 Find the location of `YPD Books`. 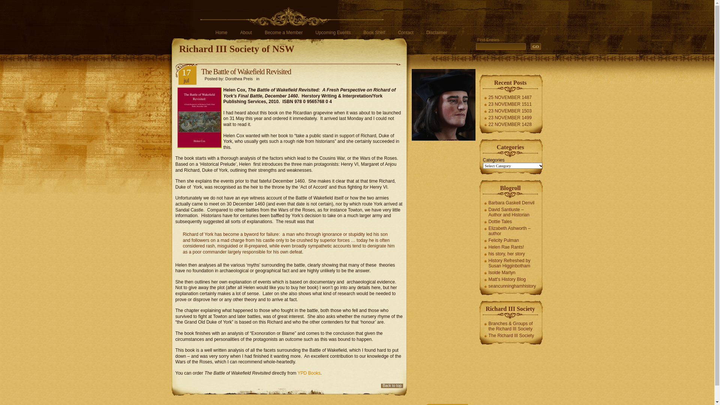

YPD Books is located at coordinates (309, 373).